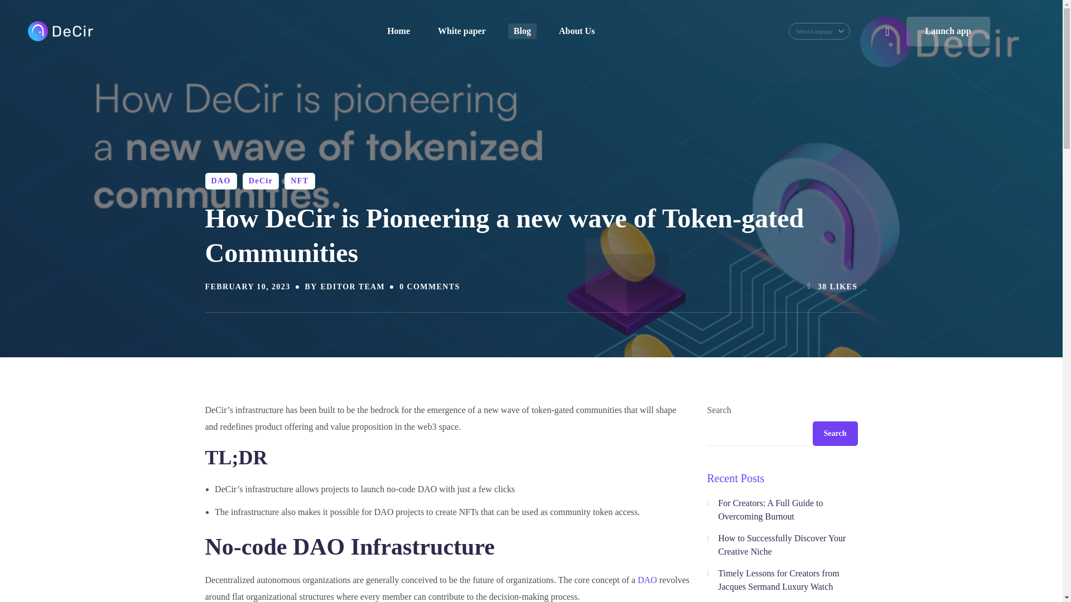 Image resolution: width=1071 pixels, height=602 pixels. Describe the element at coordinates (430, 287) in the screenshot. I see `Leave a reply` at that location.